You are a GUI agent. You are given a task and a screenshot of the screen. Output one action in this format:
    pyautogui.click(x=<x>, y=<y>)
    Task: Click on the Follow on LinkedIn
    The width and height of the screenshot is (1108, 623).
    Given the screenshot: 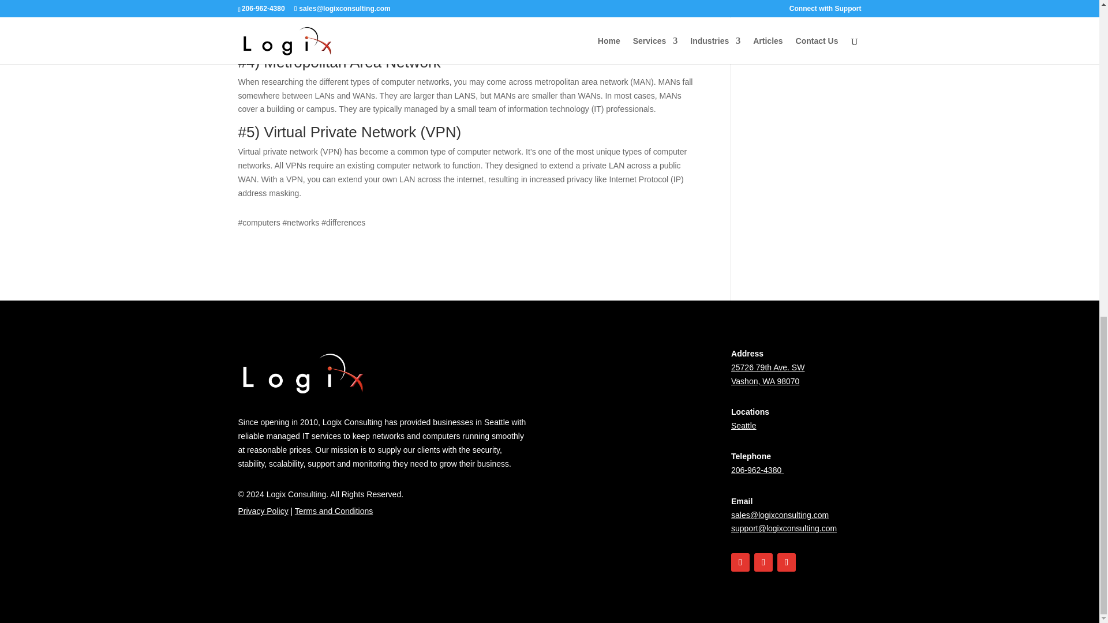 What is the action you would take?
    pyautogui.click(x=786, y=562)
    